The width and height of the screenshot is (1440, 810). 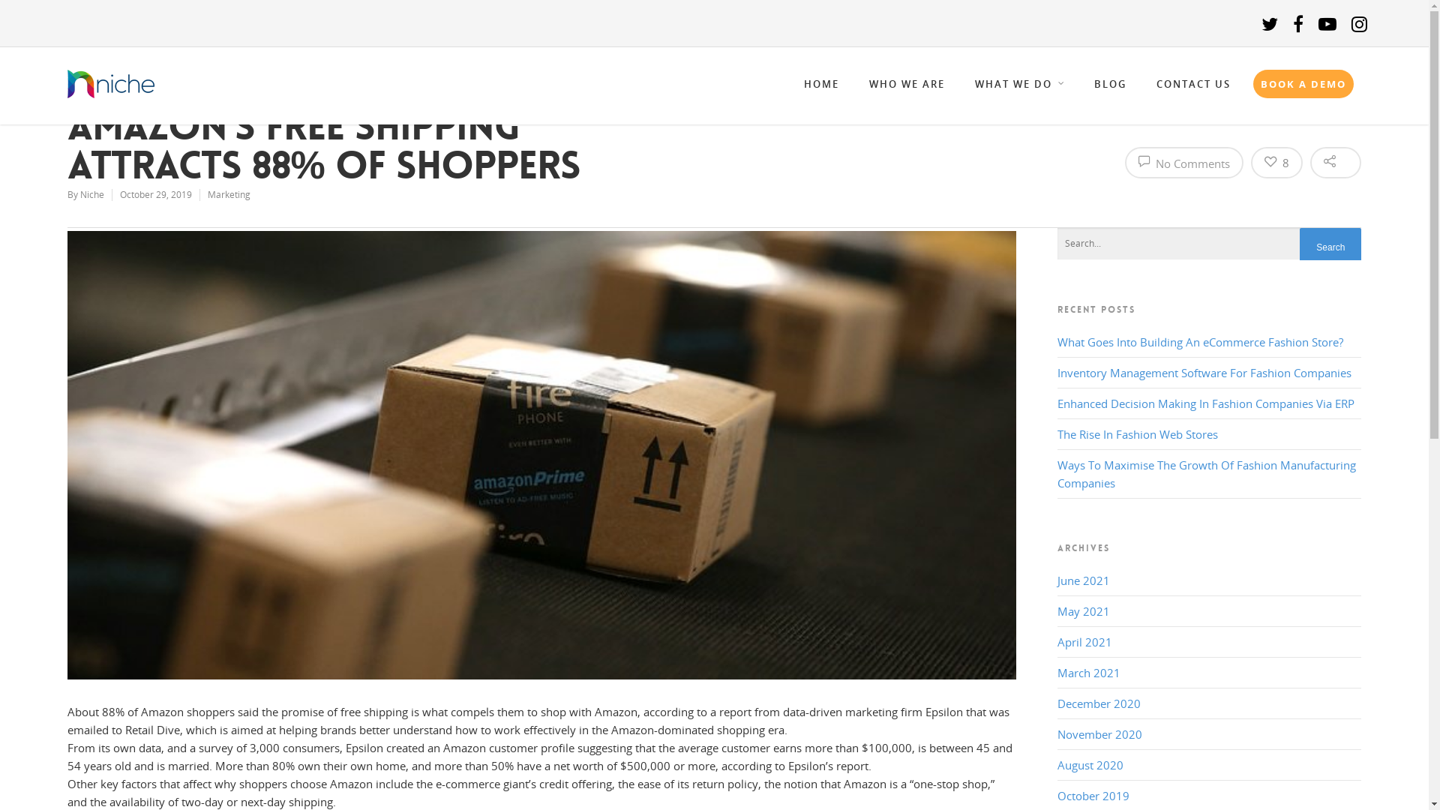 What do you see at coordinates (1084, 642) in the screenshot?
I see `April 2021` at bounding box center [1084, 642].